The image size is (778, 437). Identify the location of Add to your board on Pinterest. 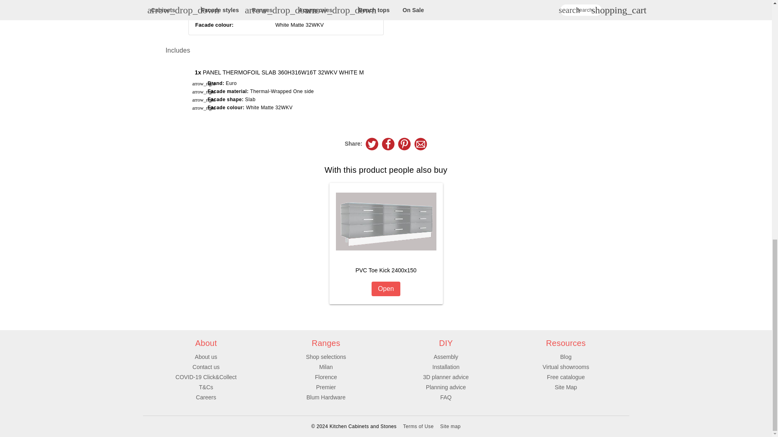
(206, 367).